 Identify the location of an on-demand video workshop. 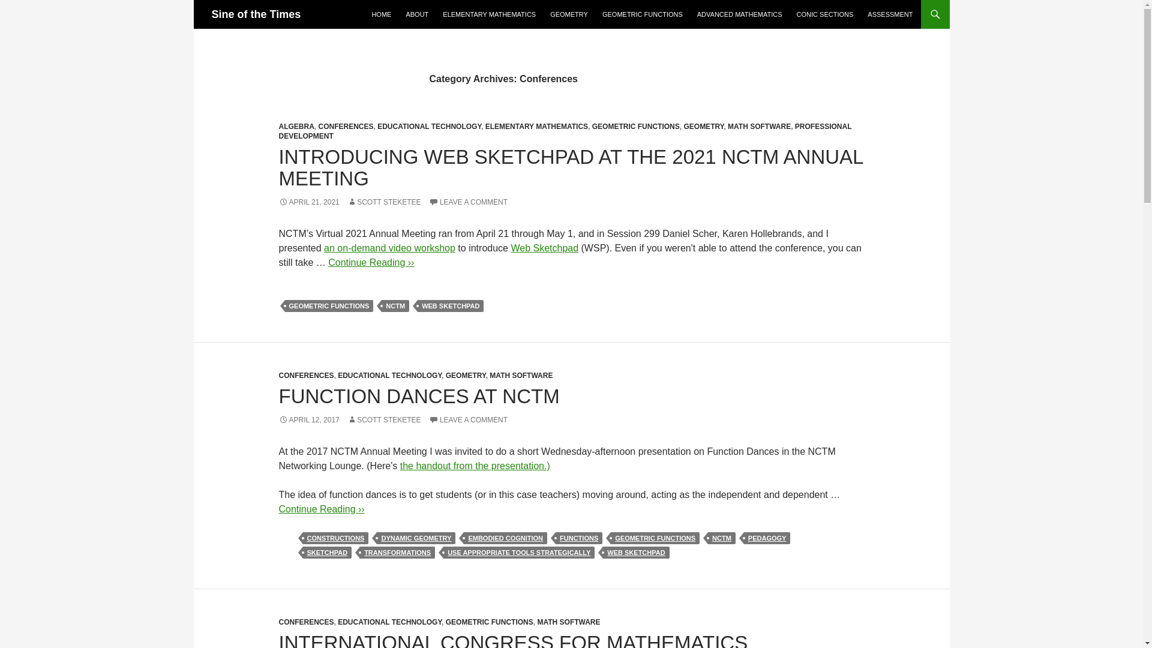
(389, 248).